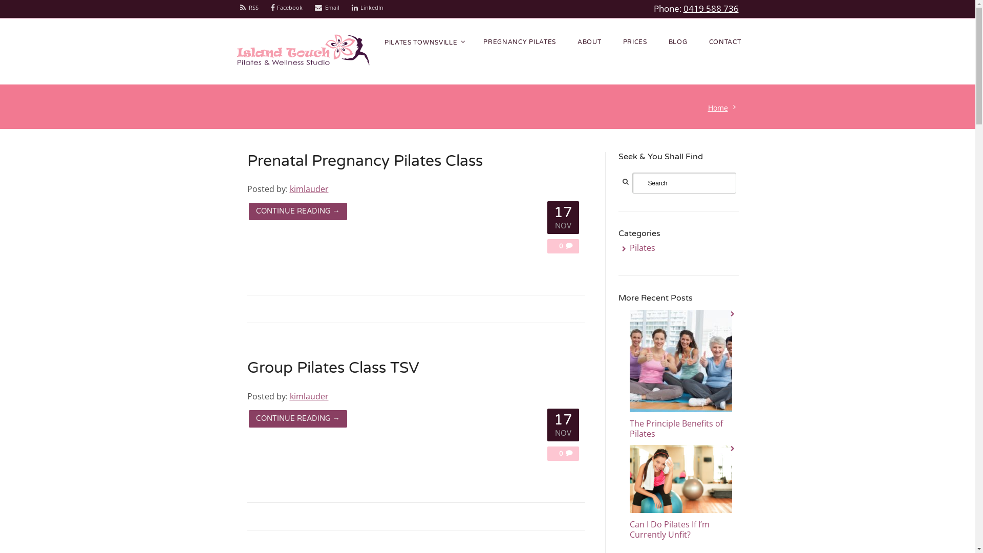  What do you see at coordinates (333, 368) in the screenshot?
I see `Group Pilates Class TSV` at bounding box center [333, 368].